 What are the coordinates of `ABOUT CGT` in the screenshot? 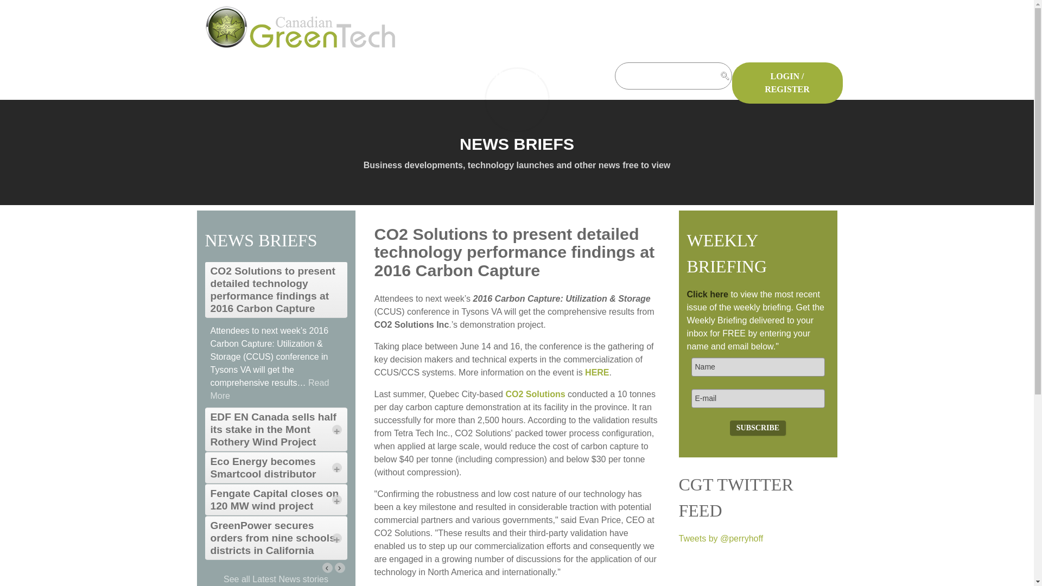 It's located at (227, 91).